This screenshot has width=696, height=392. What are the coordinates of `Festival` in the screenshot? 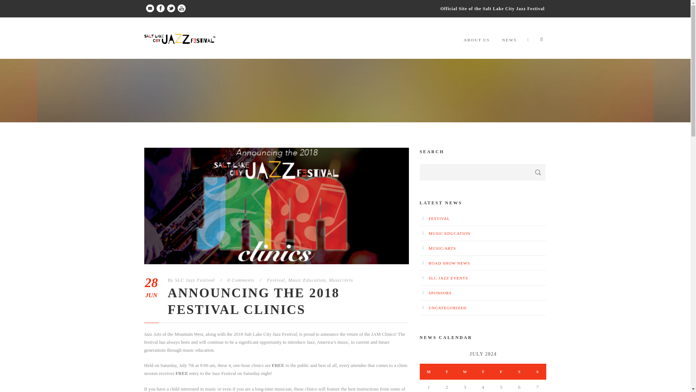 It's located at (276, 279).